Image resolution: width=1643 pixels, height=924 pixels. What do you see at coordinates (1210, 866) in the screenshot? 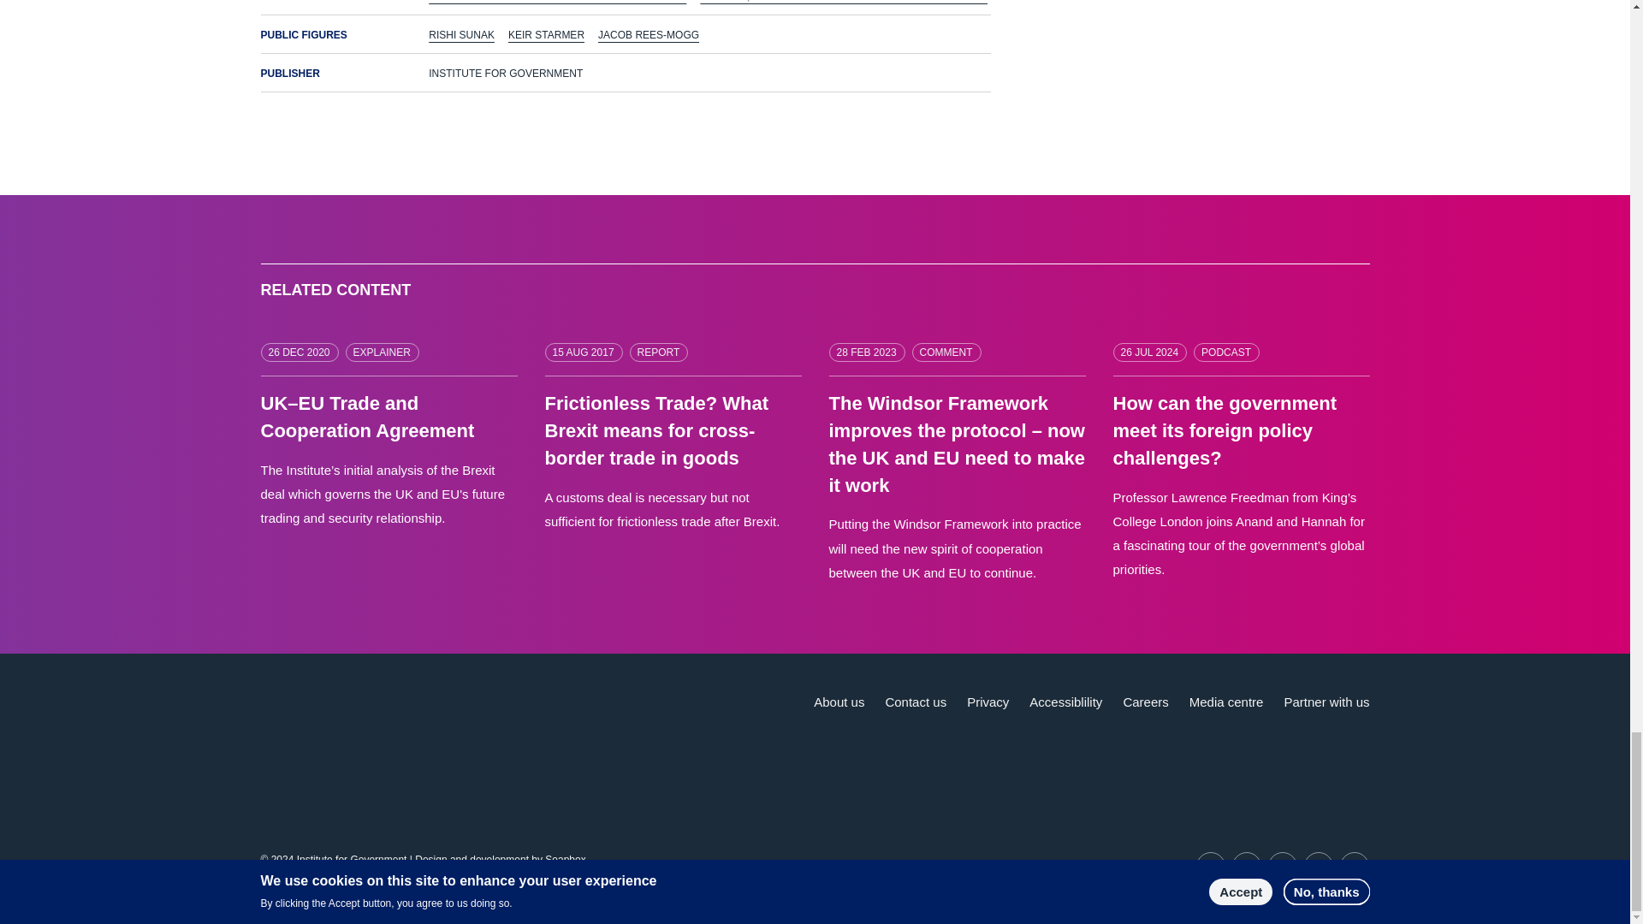
I see `Visit IfG Twitter profile` at bounding box center [1210, 866].